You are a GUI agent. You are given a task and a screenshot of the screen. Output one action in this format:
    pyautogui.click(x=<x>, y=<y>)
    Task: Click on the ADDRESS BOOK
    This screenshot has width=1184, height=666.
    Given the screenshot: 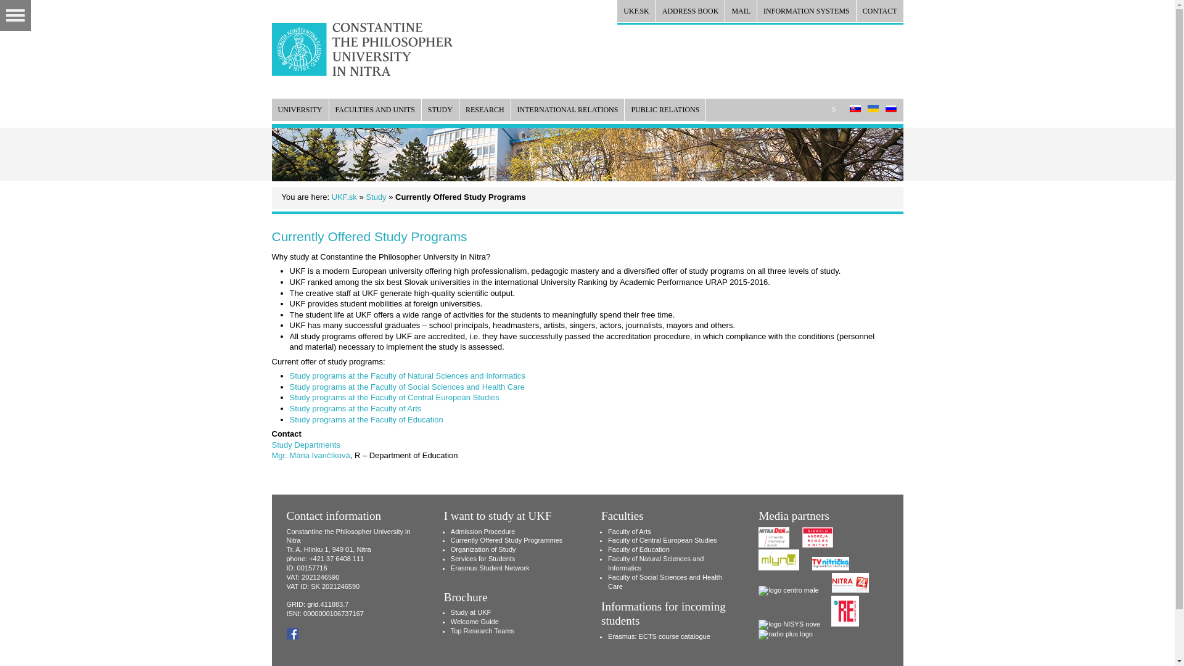 What is the action you would take?
    pyautogui.click(x=690, y=11)
    